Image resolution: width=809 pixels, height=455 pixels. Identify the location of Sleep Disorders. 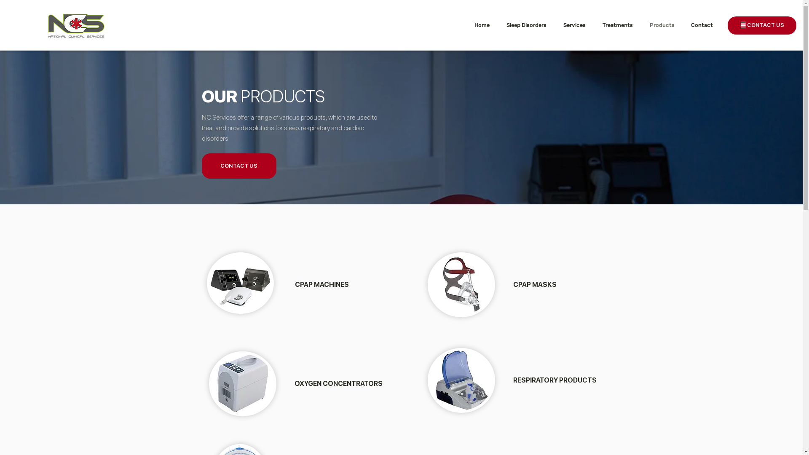
(528, 25).